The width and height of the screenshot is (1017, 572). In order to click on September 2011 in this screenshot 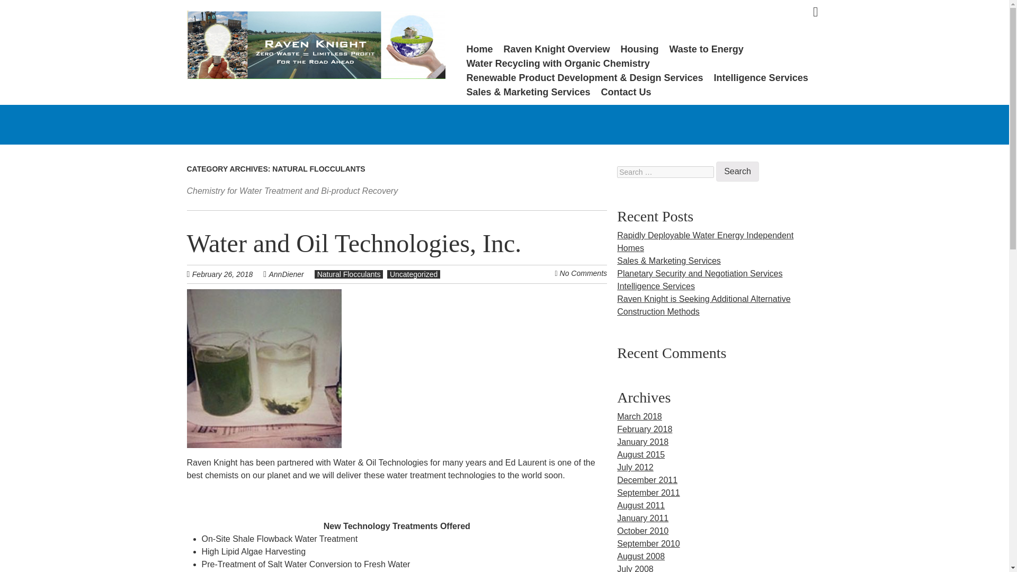, I will do `click(648, 493)`.